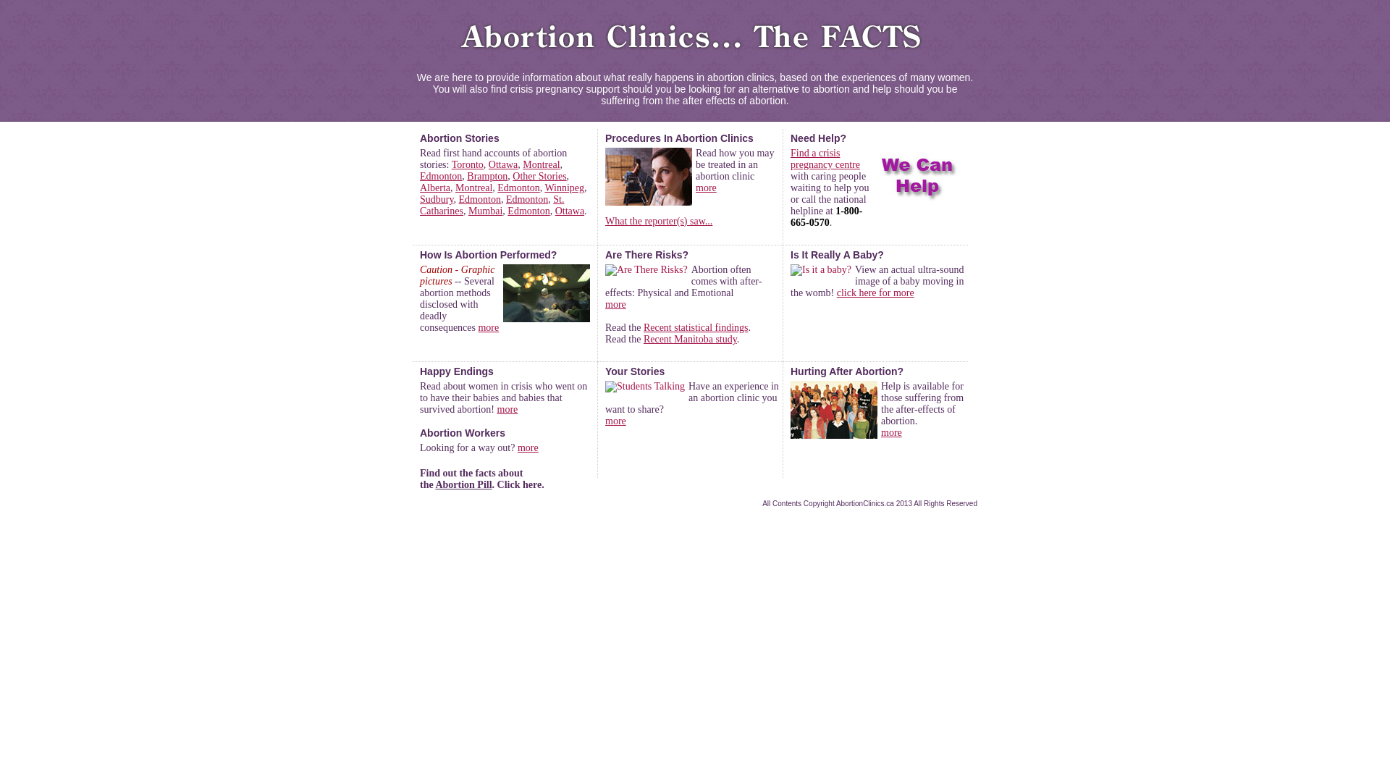 This screenshot has height=782, width=1390. I want to click on Montreal, so click(473, 188).